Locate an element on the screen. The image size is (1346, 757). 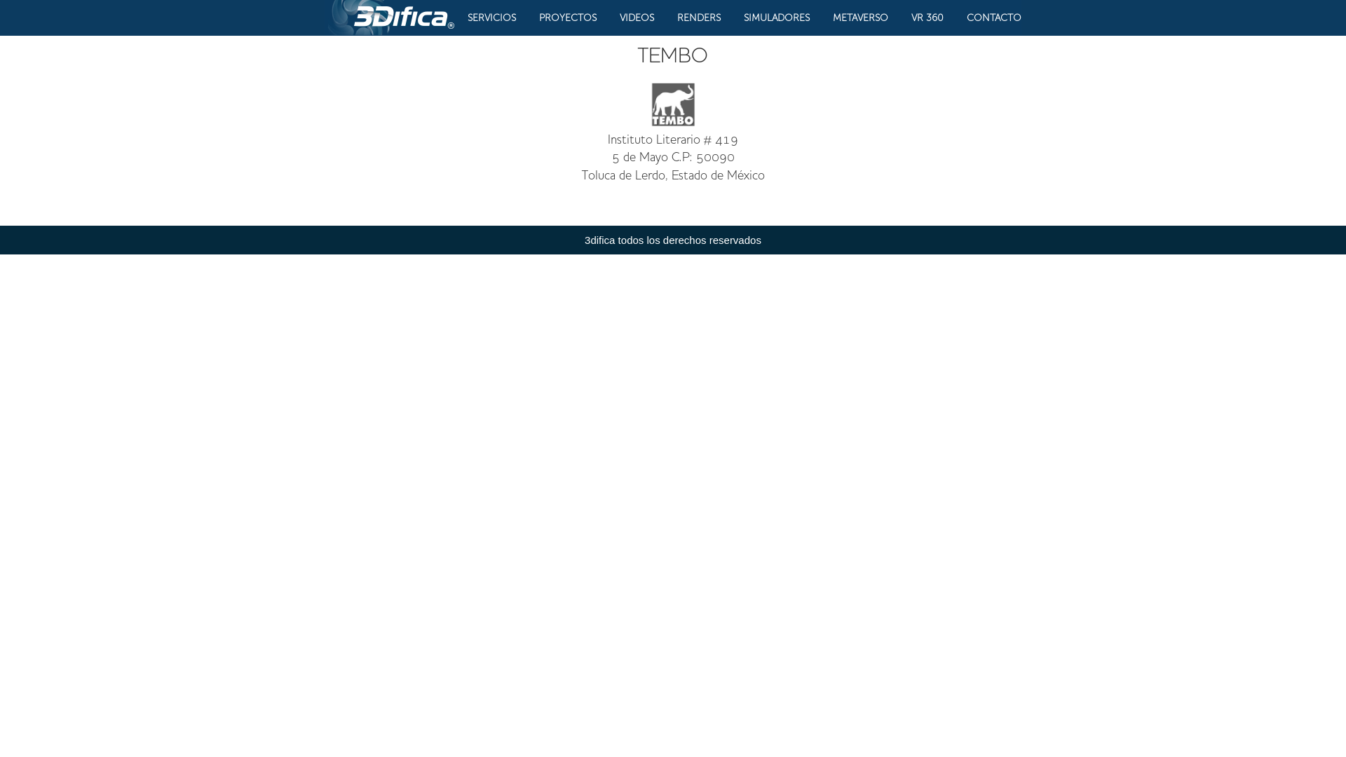
VIDEOS is located at coordinates (637, 18).